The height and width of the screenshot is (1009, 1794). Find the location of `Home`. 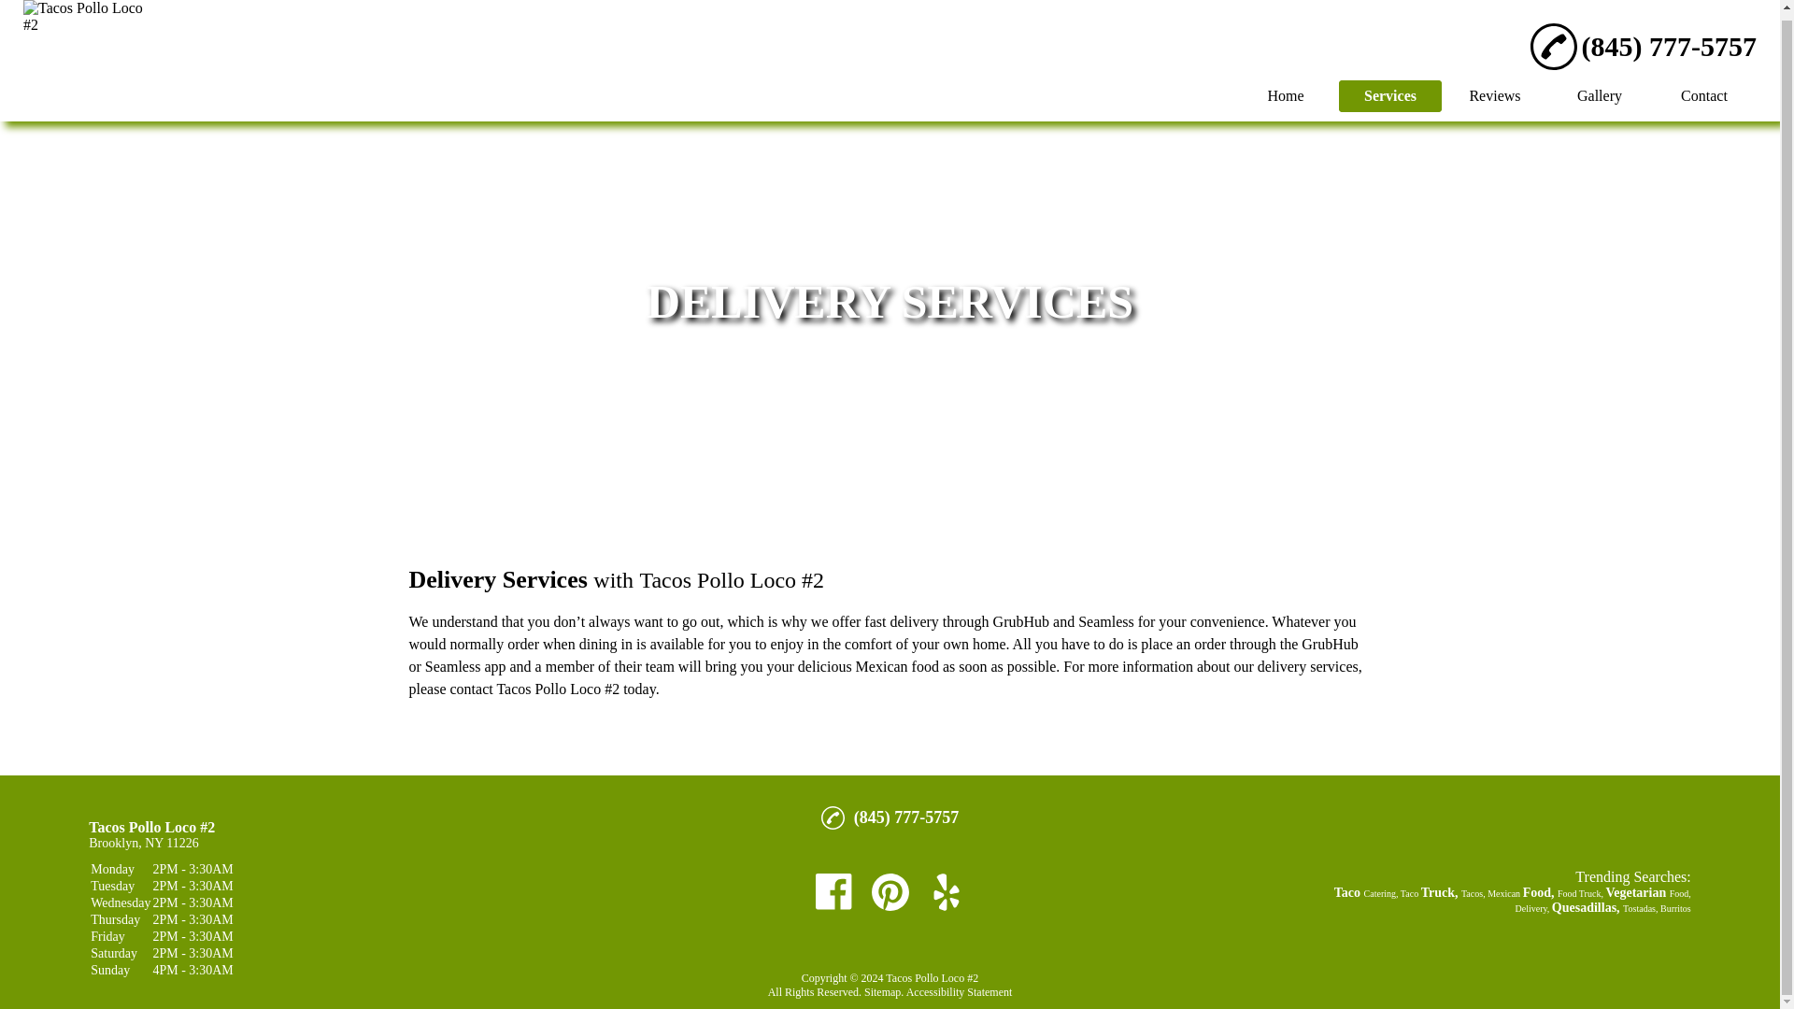

Home is located at coordinates (1285, 90).